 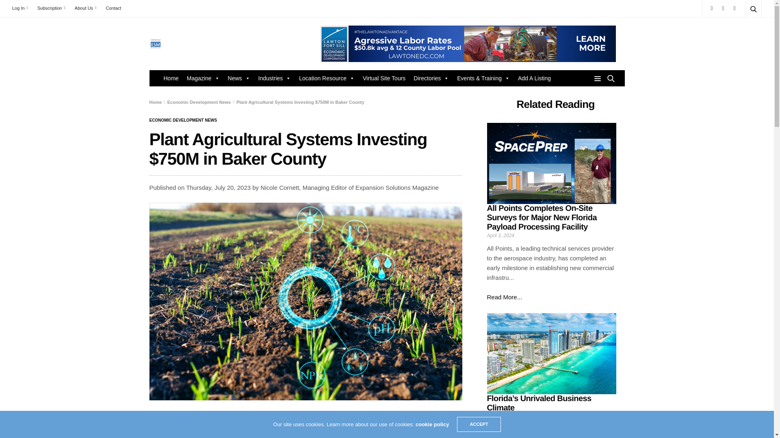 What do you see at coordinates (22, 8) in the screenshot?
I see `Log In` at bounding box center [22, 8].